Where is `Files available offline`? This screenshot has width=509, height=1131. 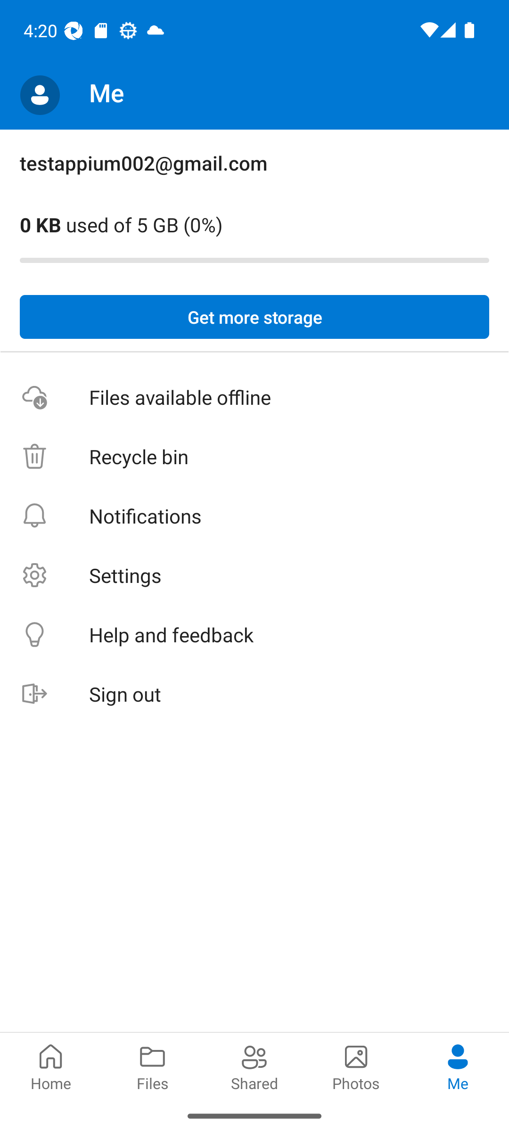
Files available offline is located at coordinates (254, 398).